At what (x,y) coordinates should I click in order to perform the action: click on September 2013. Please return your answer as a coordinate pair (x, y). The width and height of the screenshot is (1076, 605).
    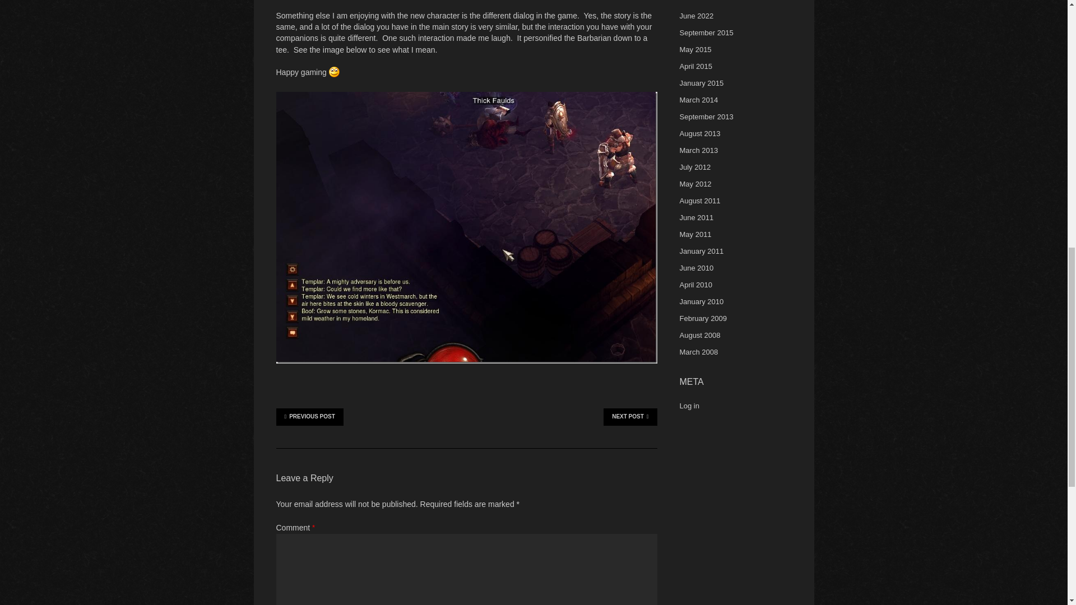
    Looking at the image, I should click on (706, 117).